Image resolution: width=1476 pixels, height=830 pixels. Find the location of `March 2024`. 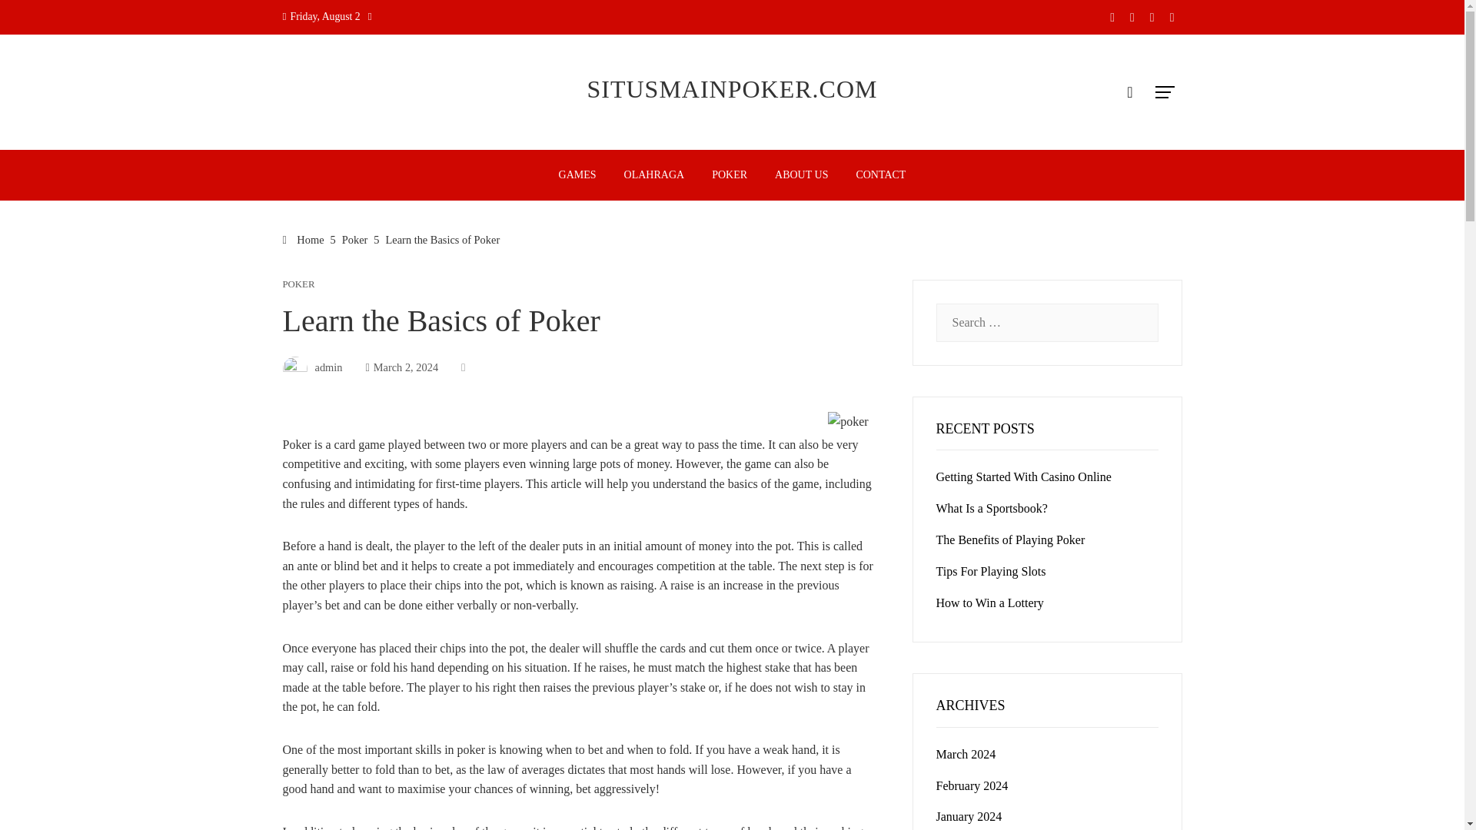

March 2024 is located at coordinates (966, 755).